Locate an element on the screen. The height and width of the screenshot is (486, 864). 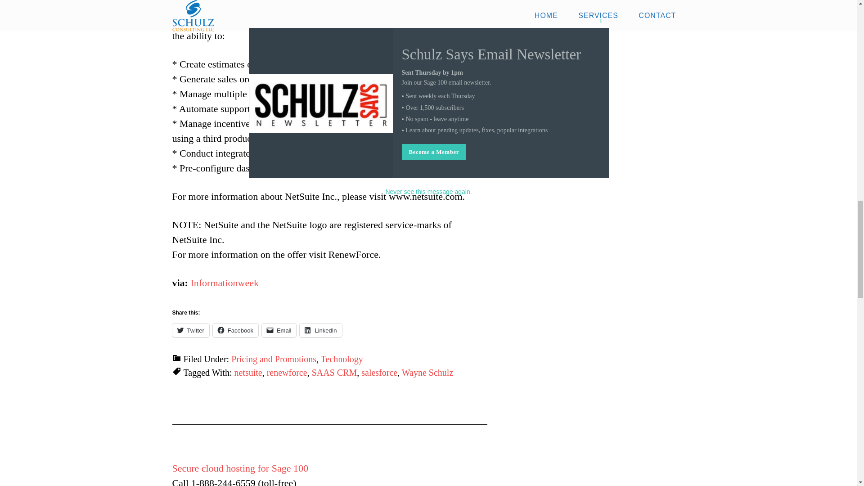
Click to email a link to a friend is located at coordinates (279, 330).